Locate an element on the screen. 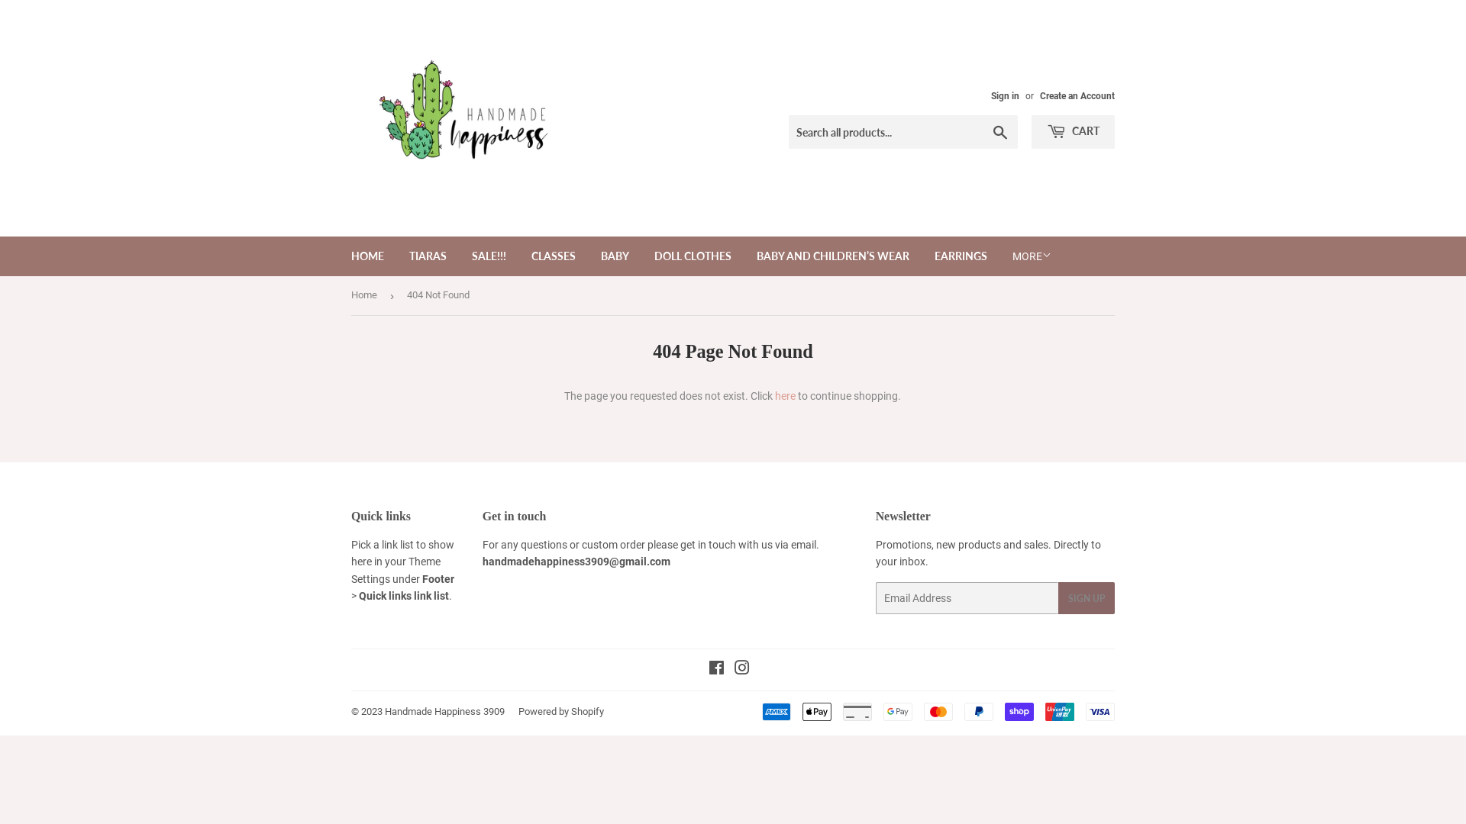 The height and width of the screenshot is (824, 1466). SIGN UP is located at coordinates (1087, 598).